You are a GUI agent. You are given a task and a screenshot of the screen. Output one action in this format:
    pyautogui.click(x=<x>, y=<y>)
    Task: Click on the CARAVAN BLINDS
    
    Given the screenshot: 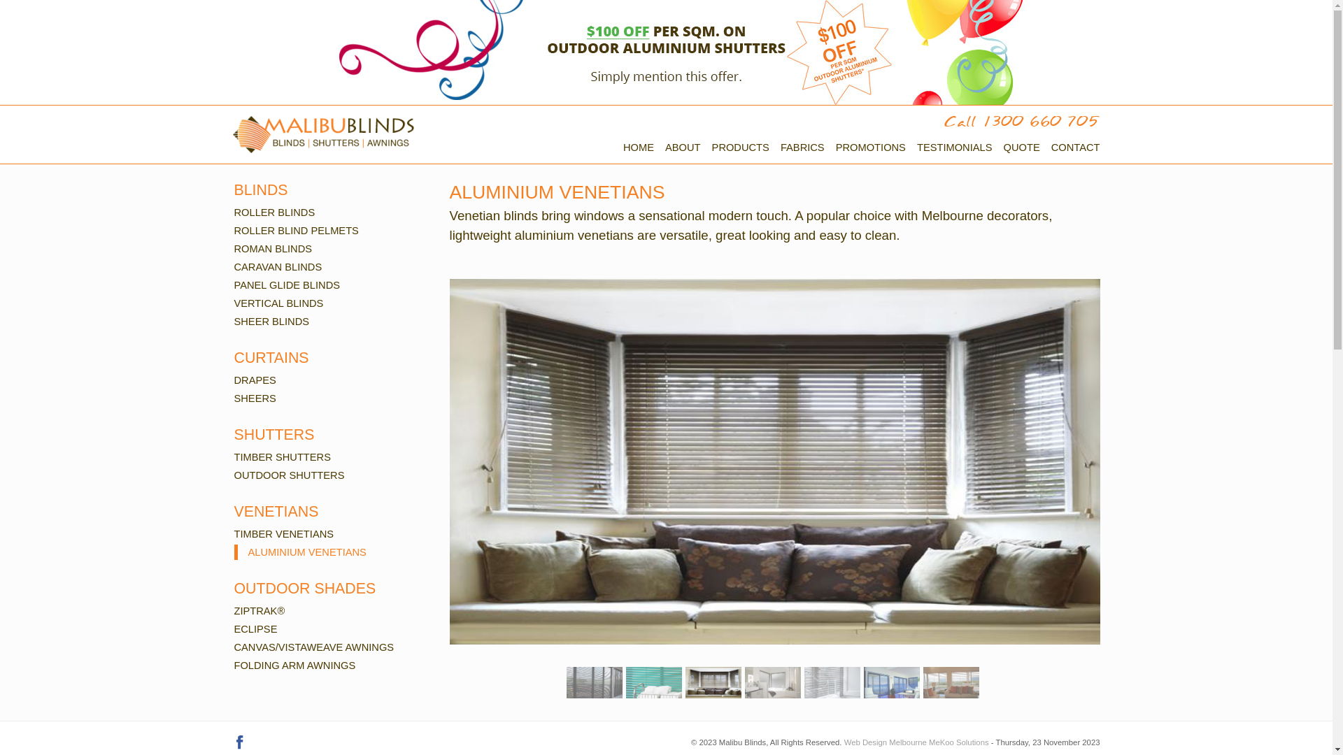 What is the action you would take?
    pyautogui.click(x=332, y=267)
    